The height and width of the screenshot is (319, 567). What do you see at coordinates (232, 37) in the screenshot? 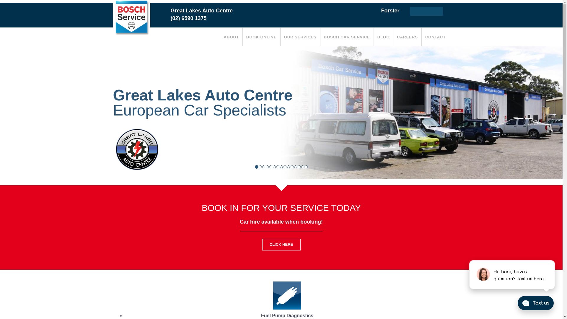
I see `ABOUT` at bounding box center [232, 37].